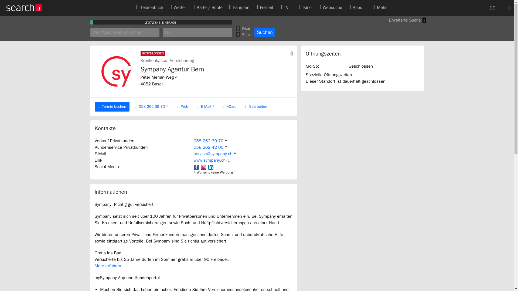 The height and width of the screenshot is (291, 518). I want to click on Erweiterte Suche, so click(407, 20).